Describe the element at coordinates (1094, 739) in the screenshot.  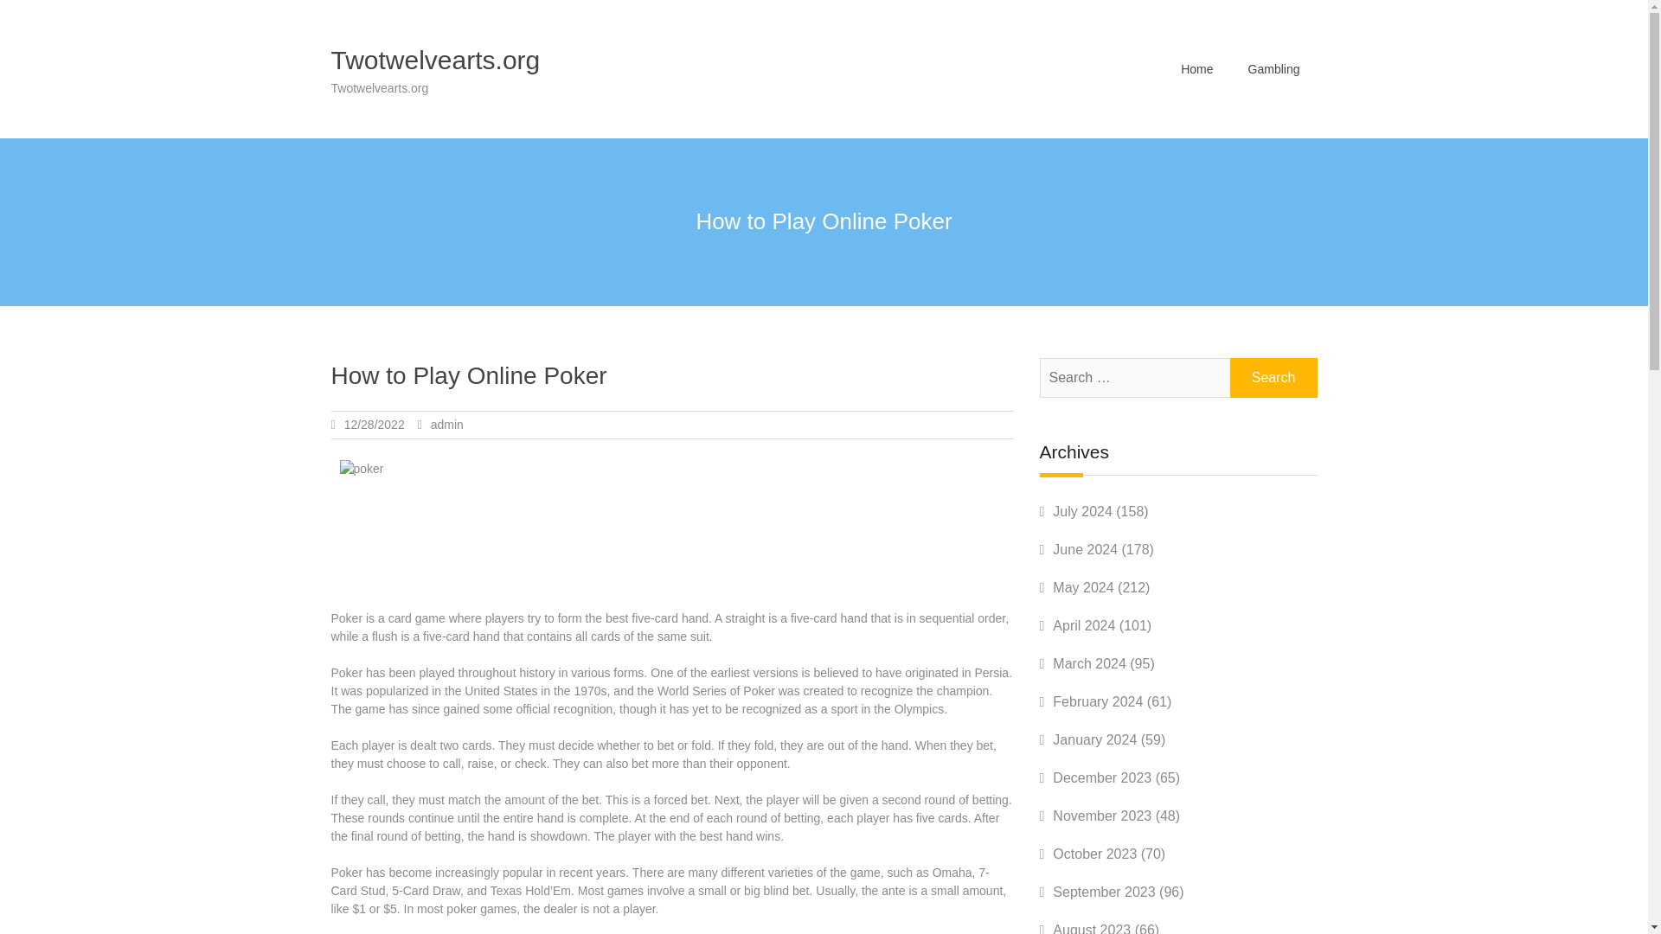
I see `January 2024` at that location.